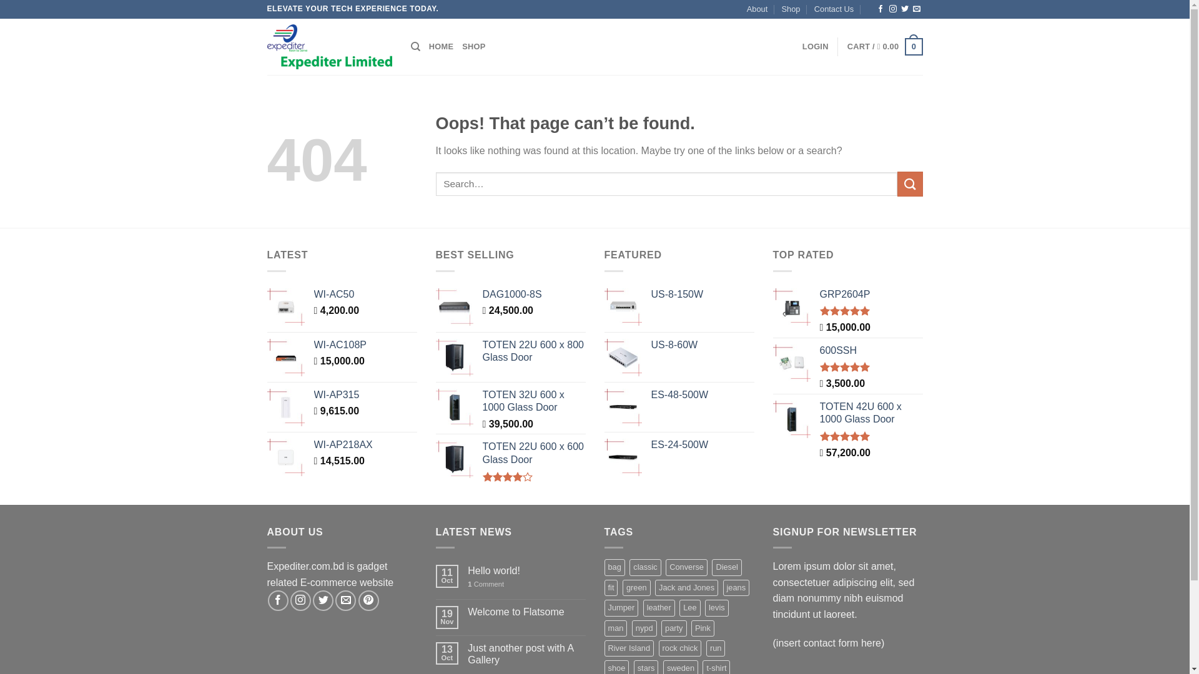 The image size is (1199, 674). I want to click on River Island, so click(629, 648).